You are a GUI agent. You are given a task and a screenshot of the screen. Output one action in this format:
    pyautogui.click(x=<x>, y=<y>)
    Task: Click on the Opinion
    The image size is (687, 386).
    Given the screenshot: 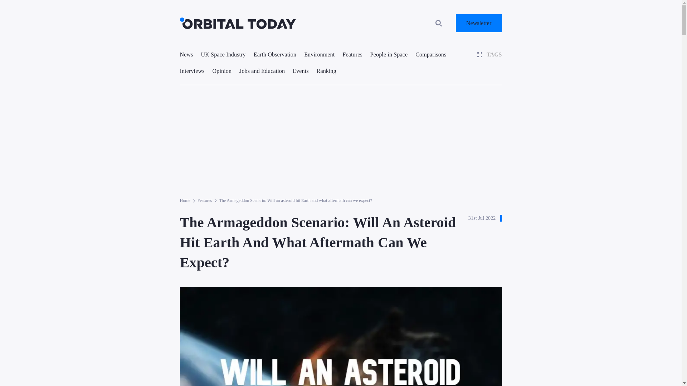 What is the action you would take?
    pyautogui.click(x=222, y=71)
    